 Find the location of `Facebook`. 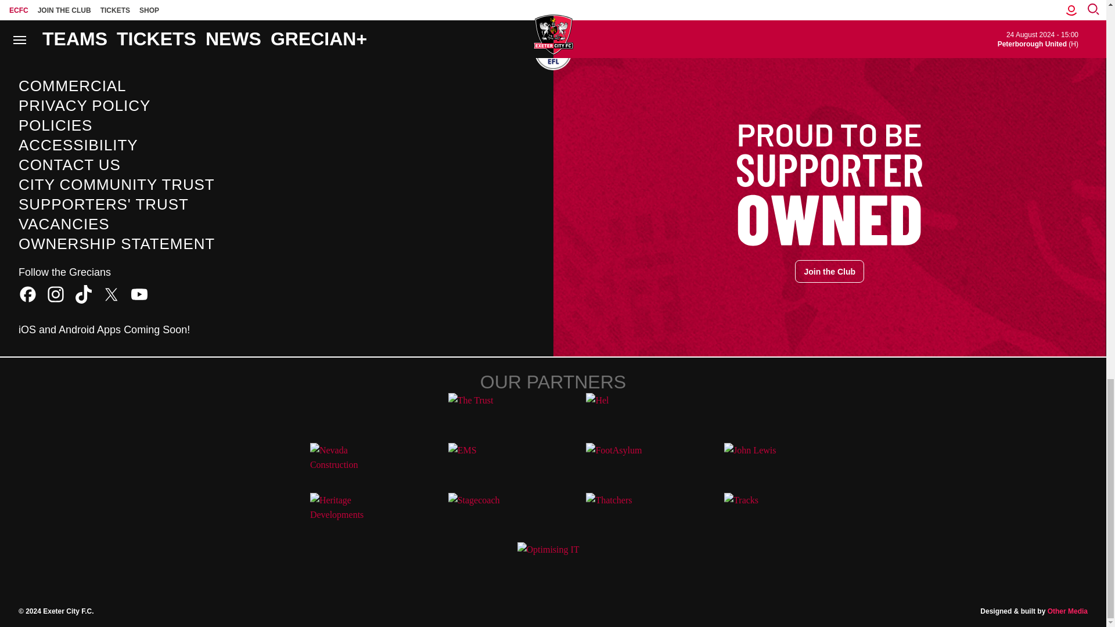

Facebook is located at coordinates (28, 294).